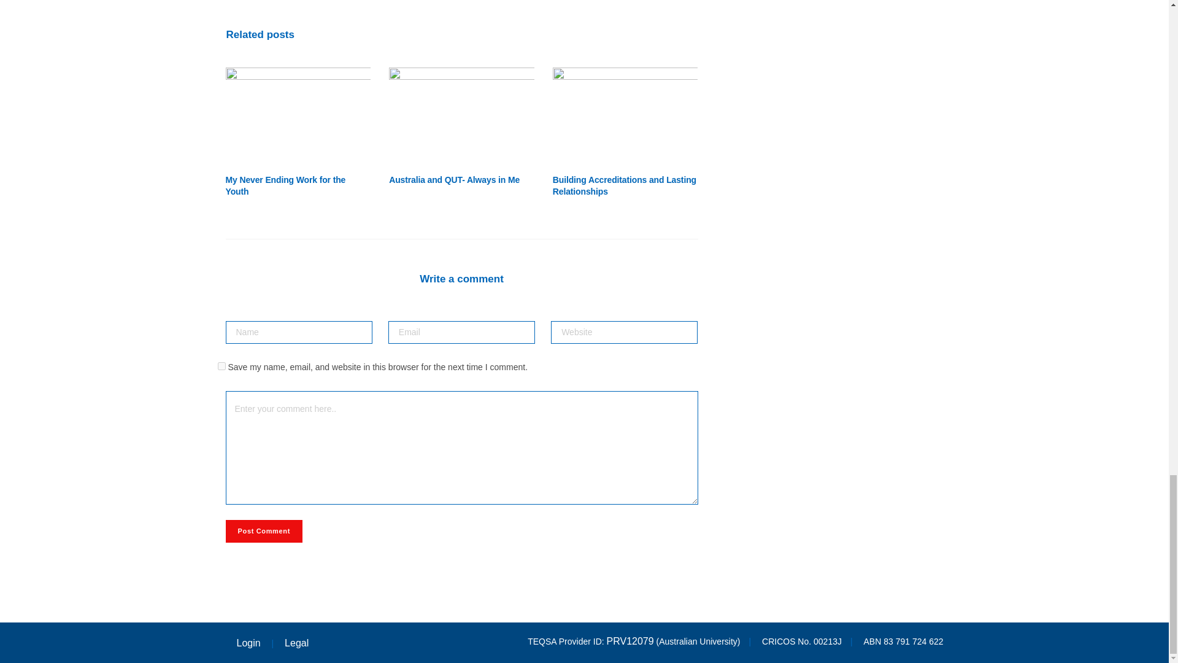  Describe the element at coordinates (221, 366) in the screenshot. I see `yes` at that location.